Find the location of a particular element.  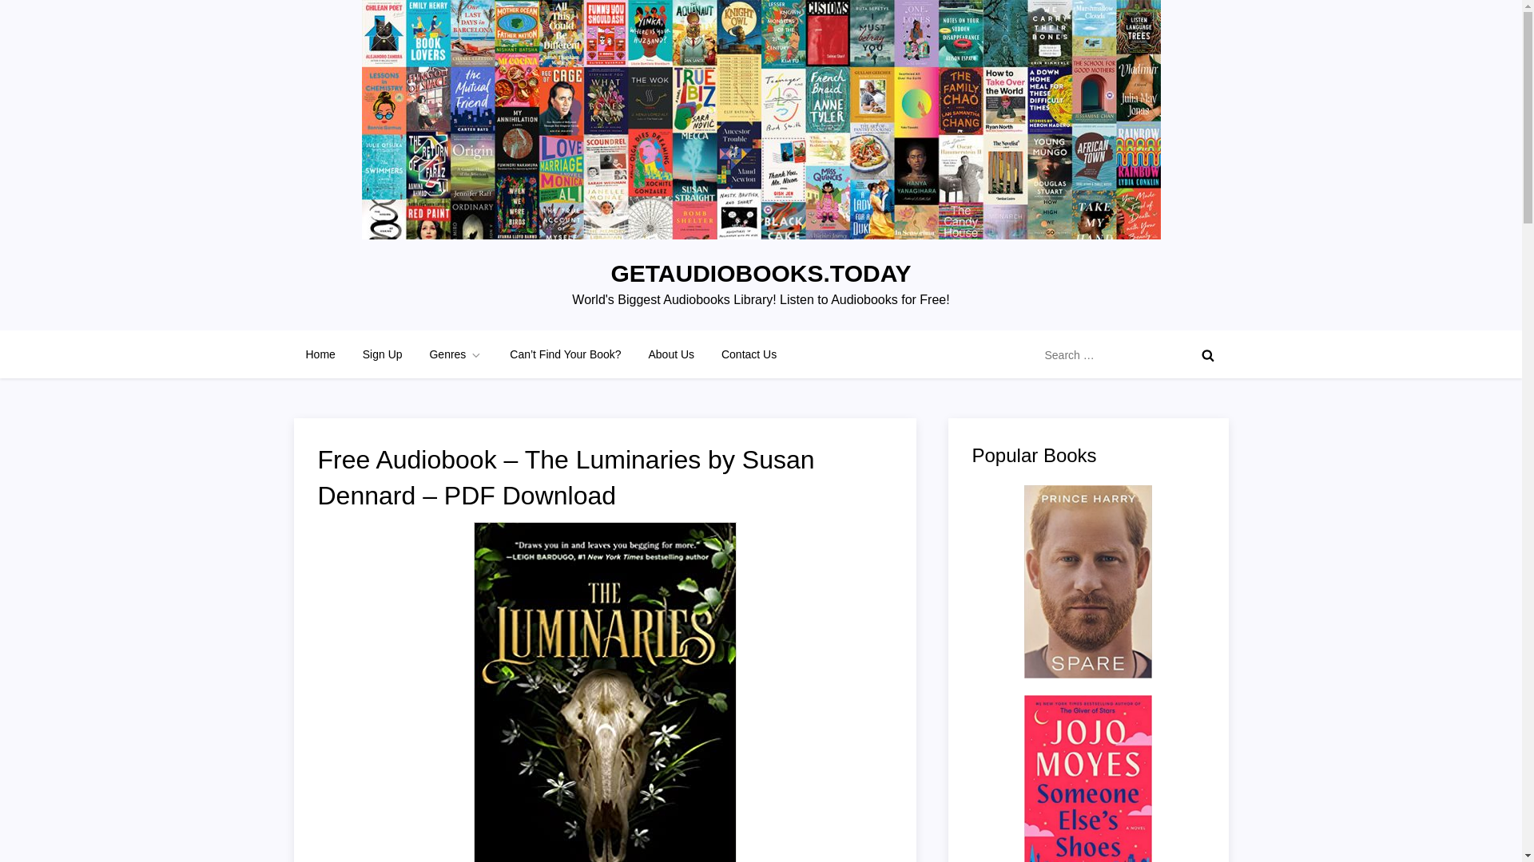

Genres is located at coordinates (455, 354).